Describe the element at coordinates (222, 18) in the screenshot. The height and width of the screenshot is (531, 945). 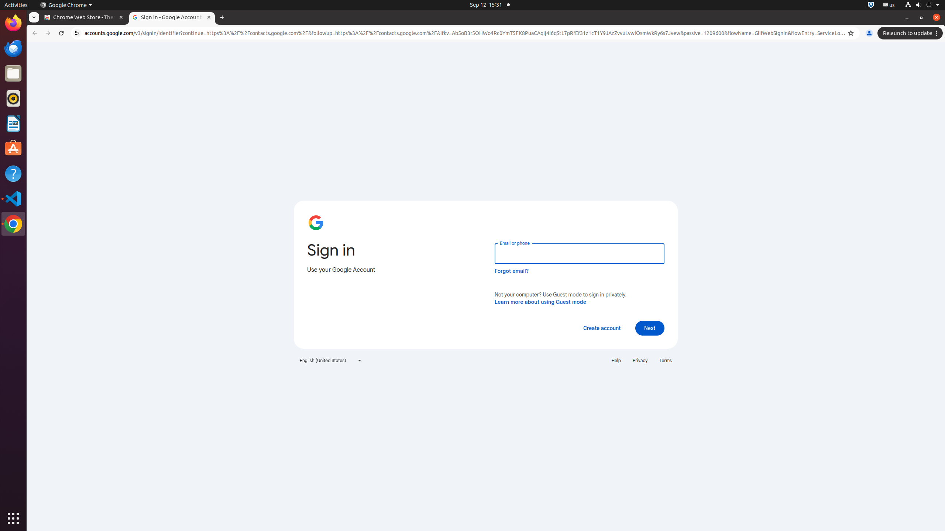
I see `New Tab` at that location.